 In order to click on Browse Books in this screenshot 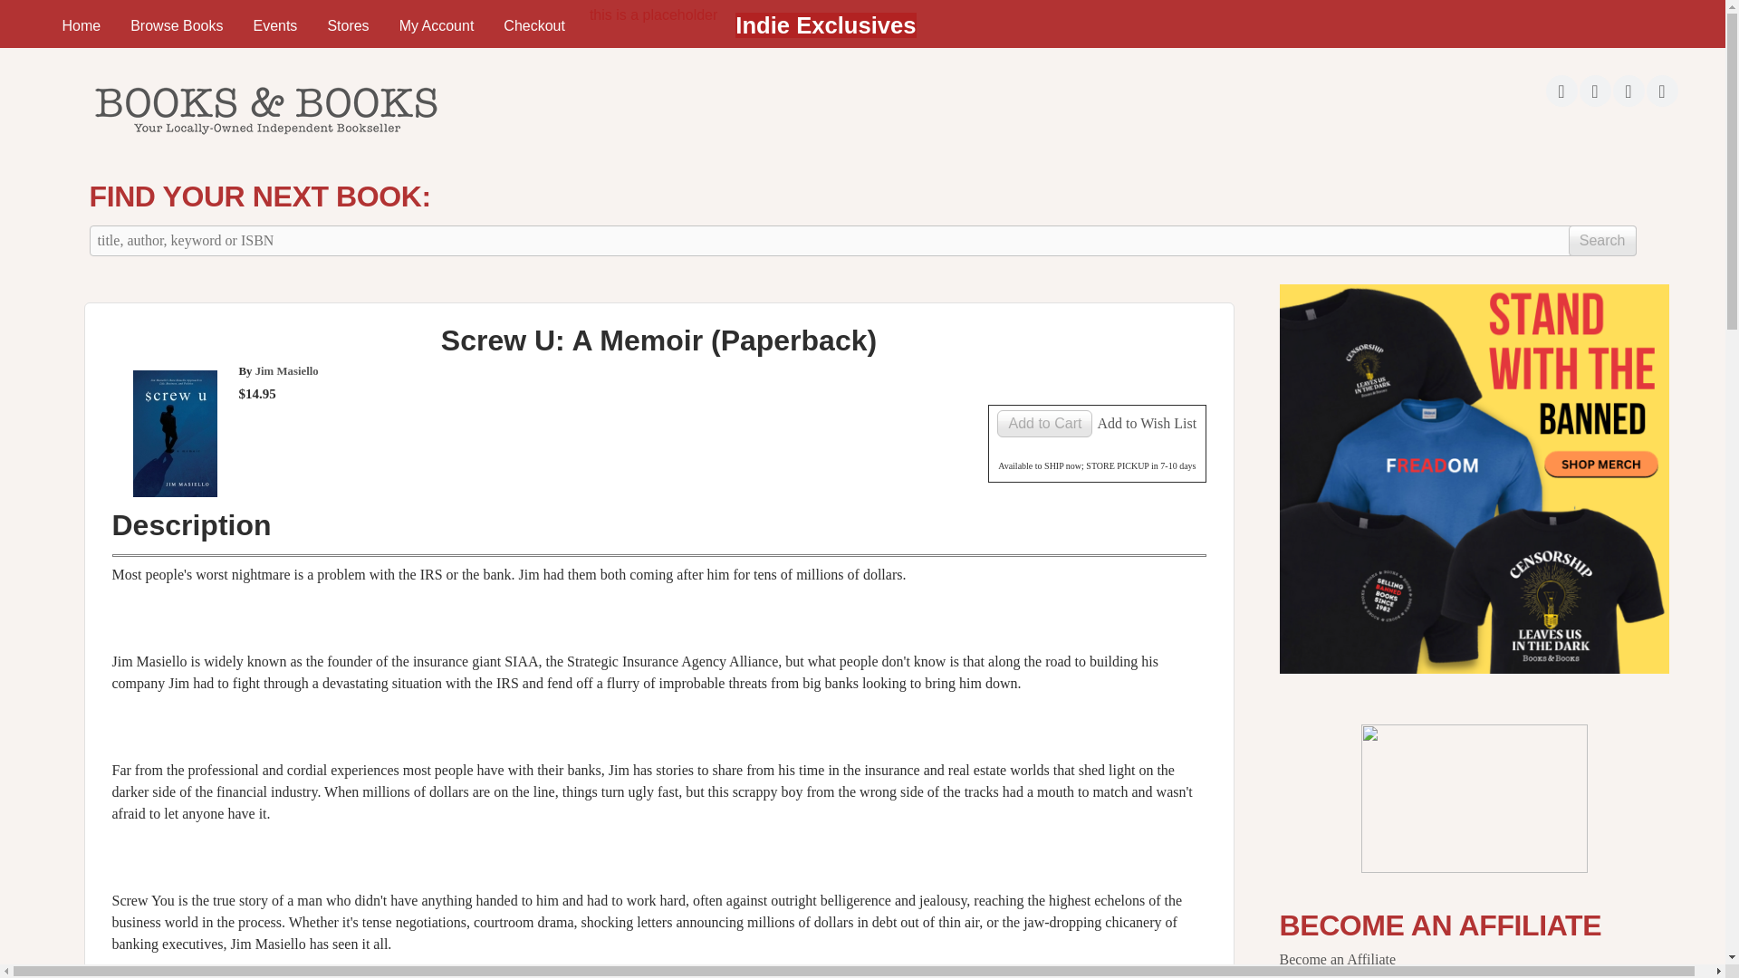, I will do `click(176, 25)`.